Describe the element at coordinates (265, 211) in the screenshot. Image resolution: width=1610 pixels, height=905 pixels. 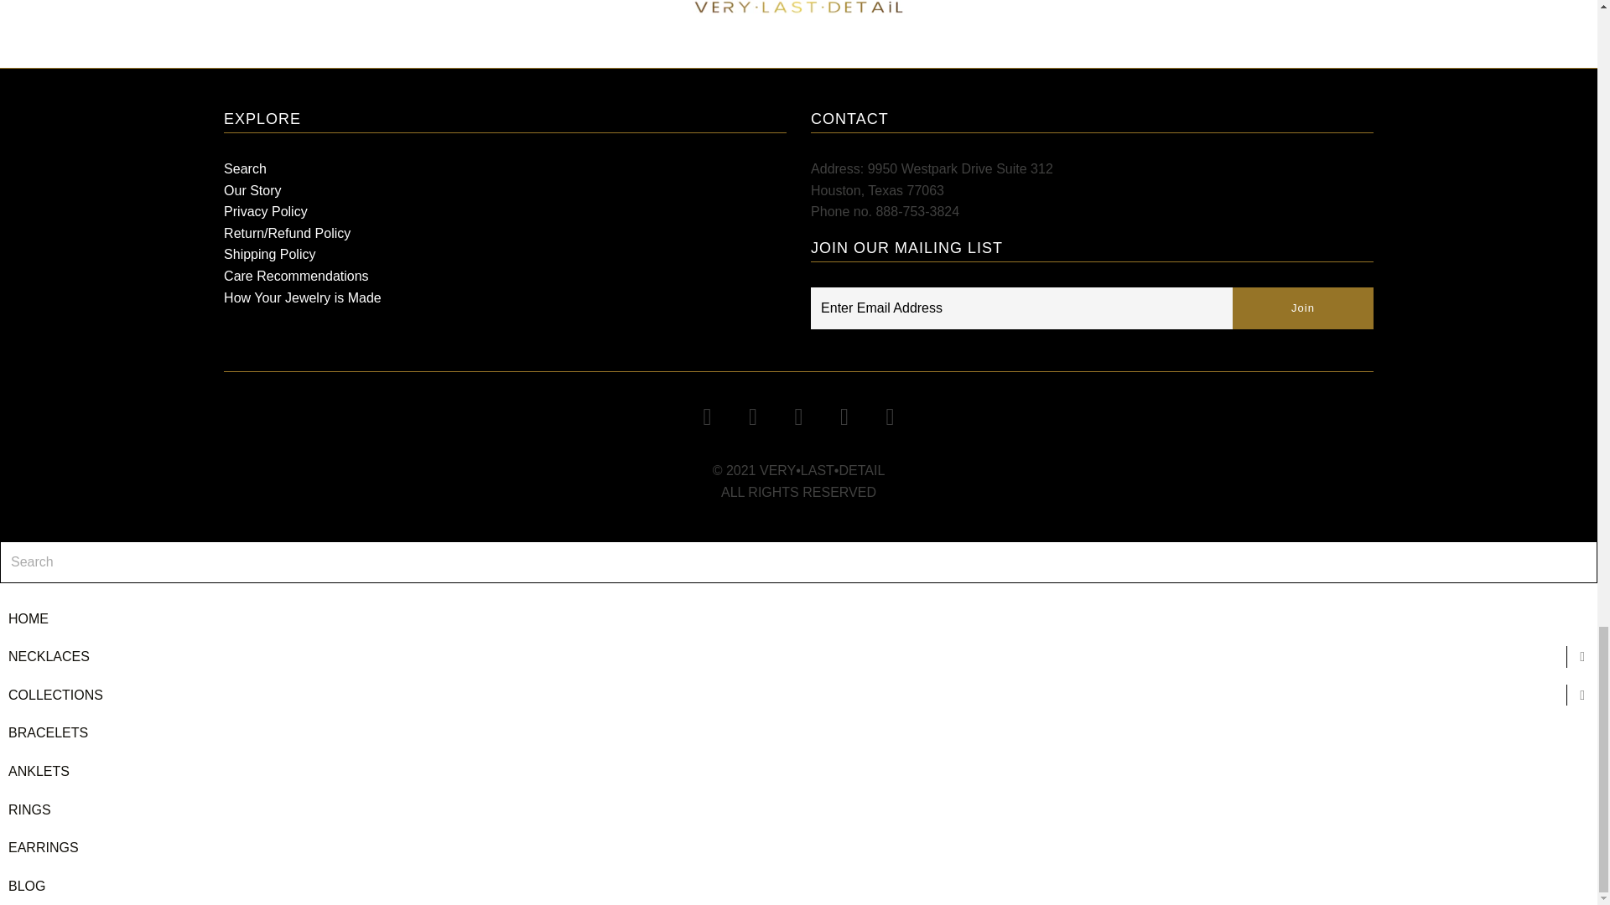
I see `Privacy Policy` at that location.